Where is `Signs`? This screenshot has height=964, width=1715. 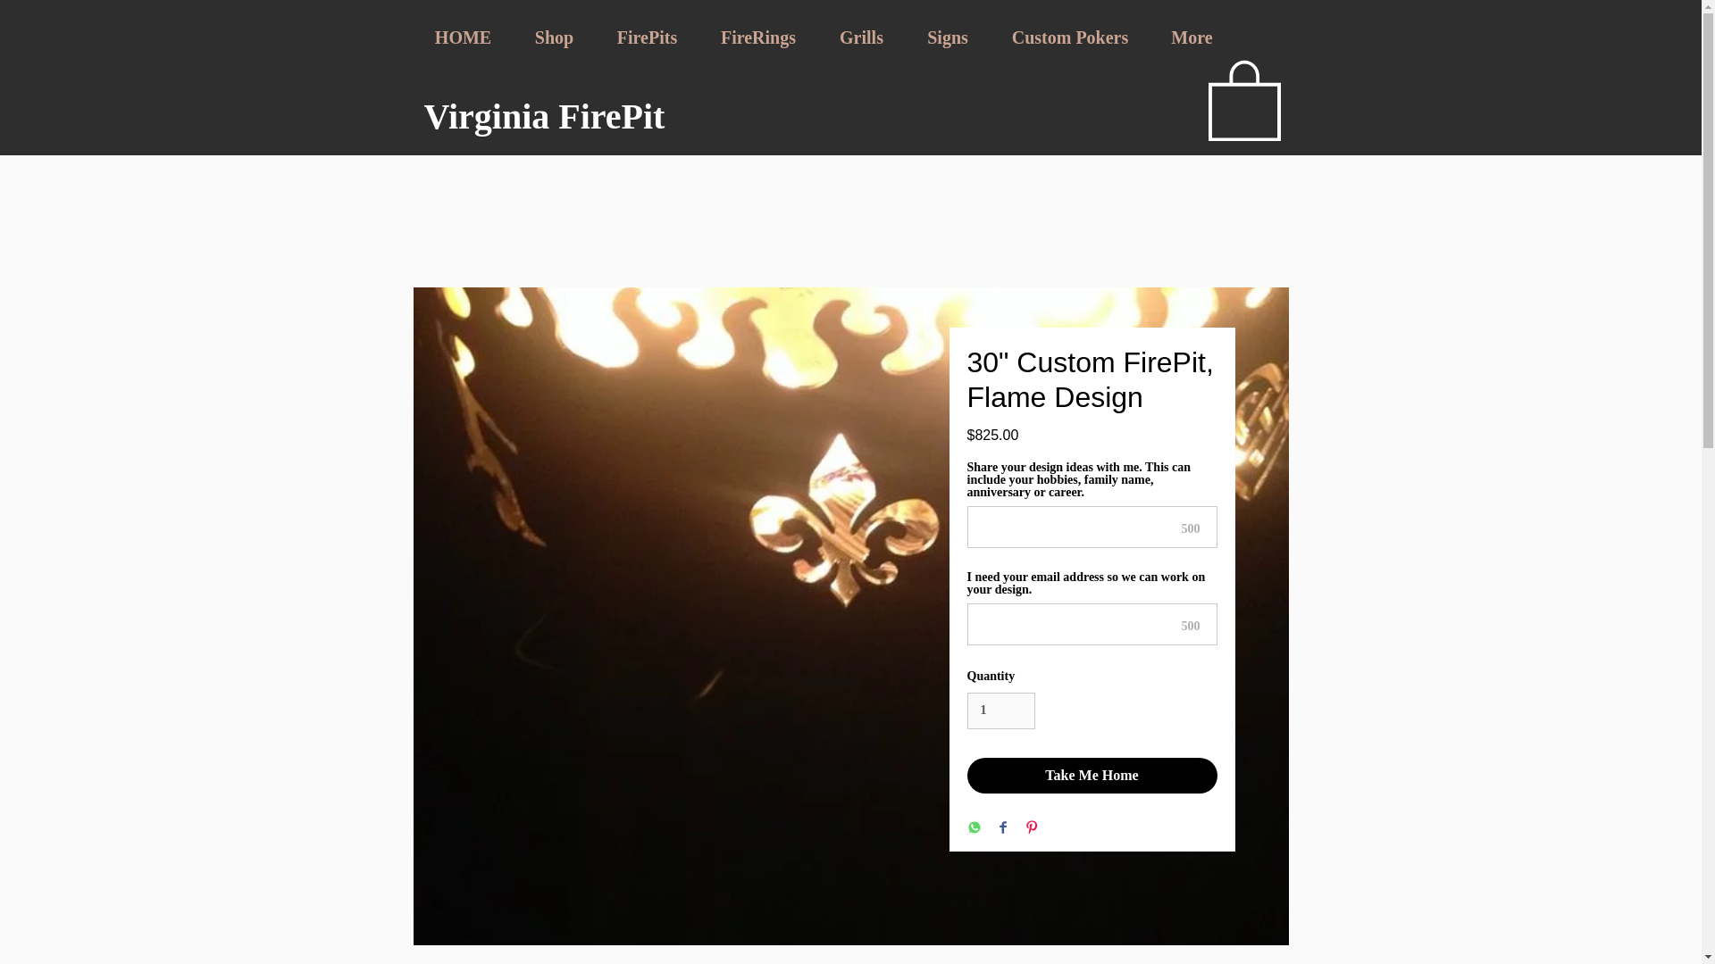 Signs is located at coordinates (948, 37).